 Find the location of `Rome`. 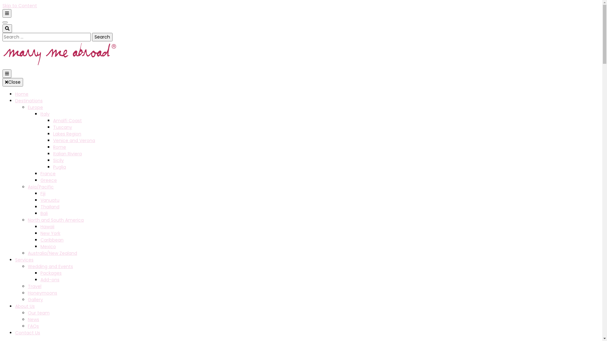

Rome is located at coordinates (59, 147).